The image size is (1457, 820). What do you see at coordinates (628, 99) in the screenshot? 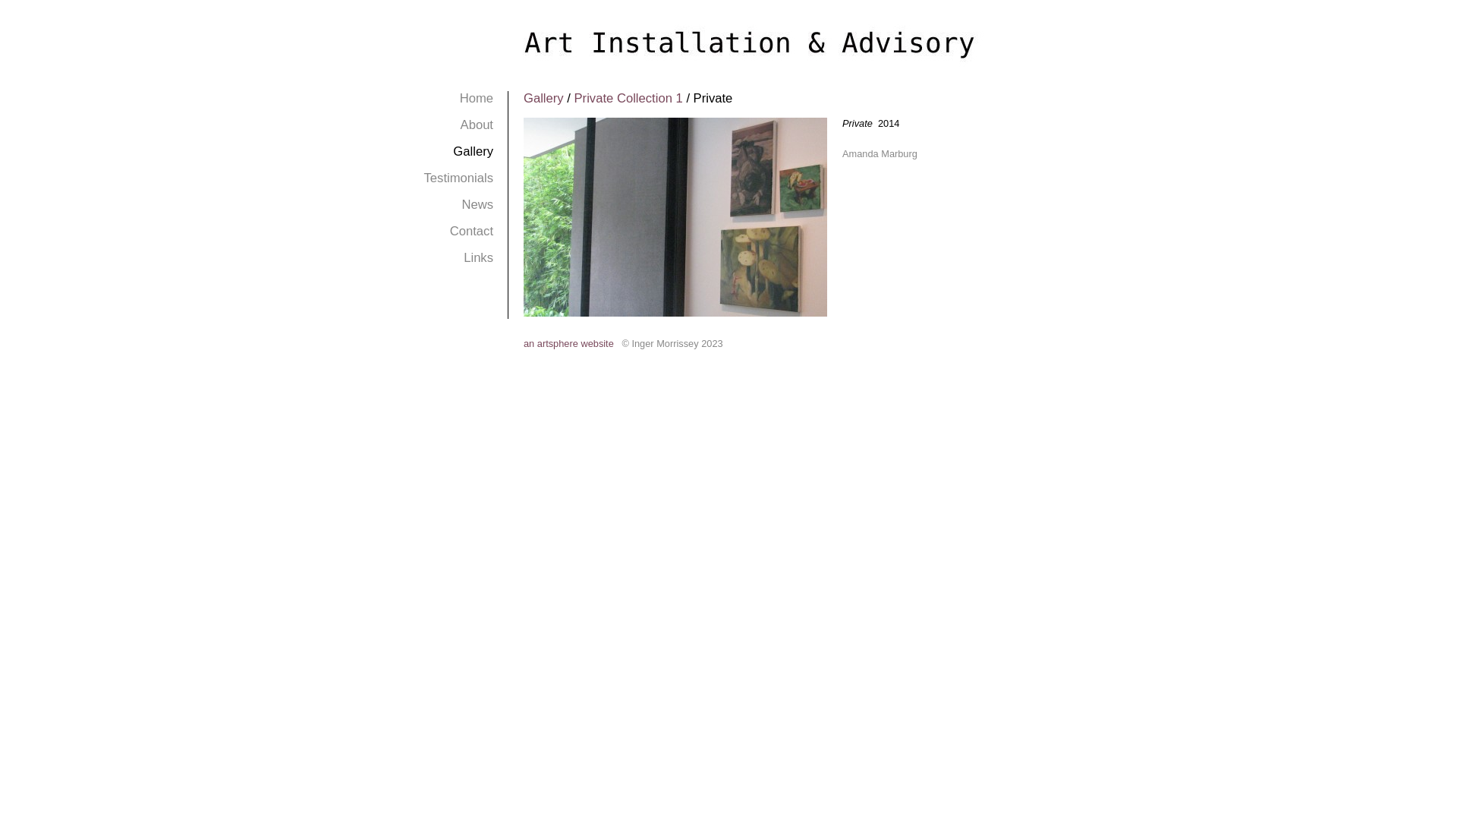
I see `Private Collection 1` at bounding box center [628, 99].